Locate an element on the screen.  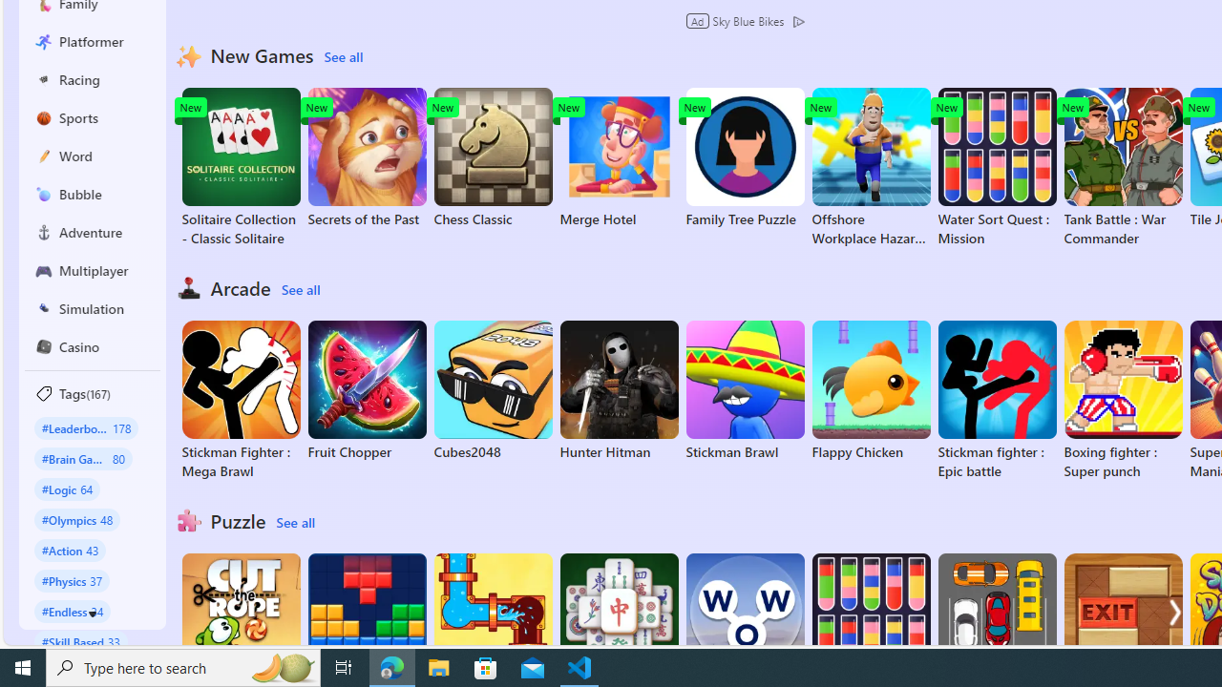
Offshore Workplace Hazard Game is located at coordinates (871, 168).